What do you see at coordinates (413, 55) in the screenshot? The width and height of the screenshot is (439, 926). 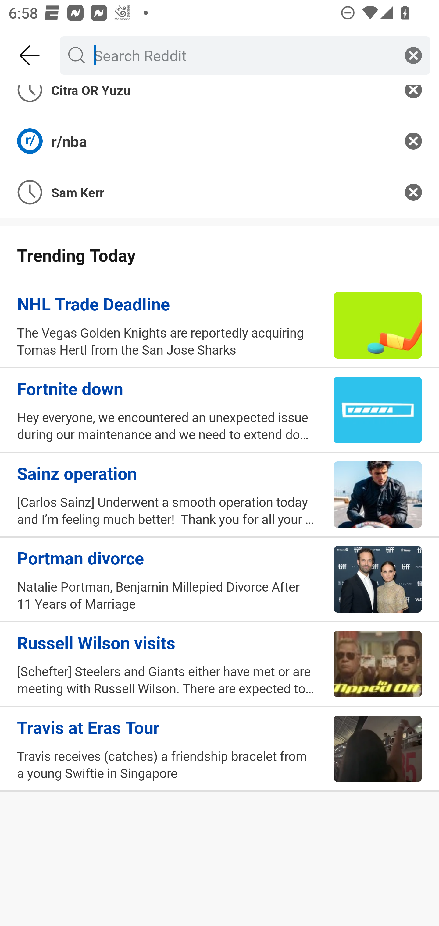 I see `Clear search` at bounding box center [413, 55].